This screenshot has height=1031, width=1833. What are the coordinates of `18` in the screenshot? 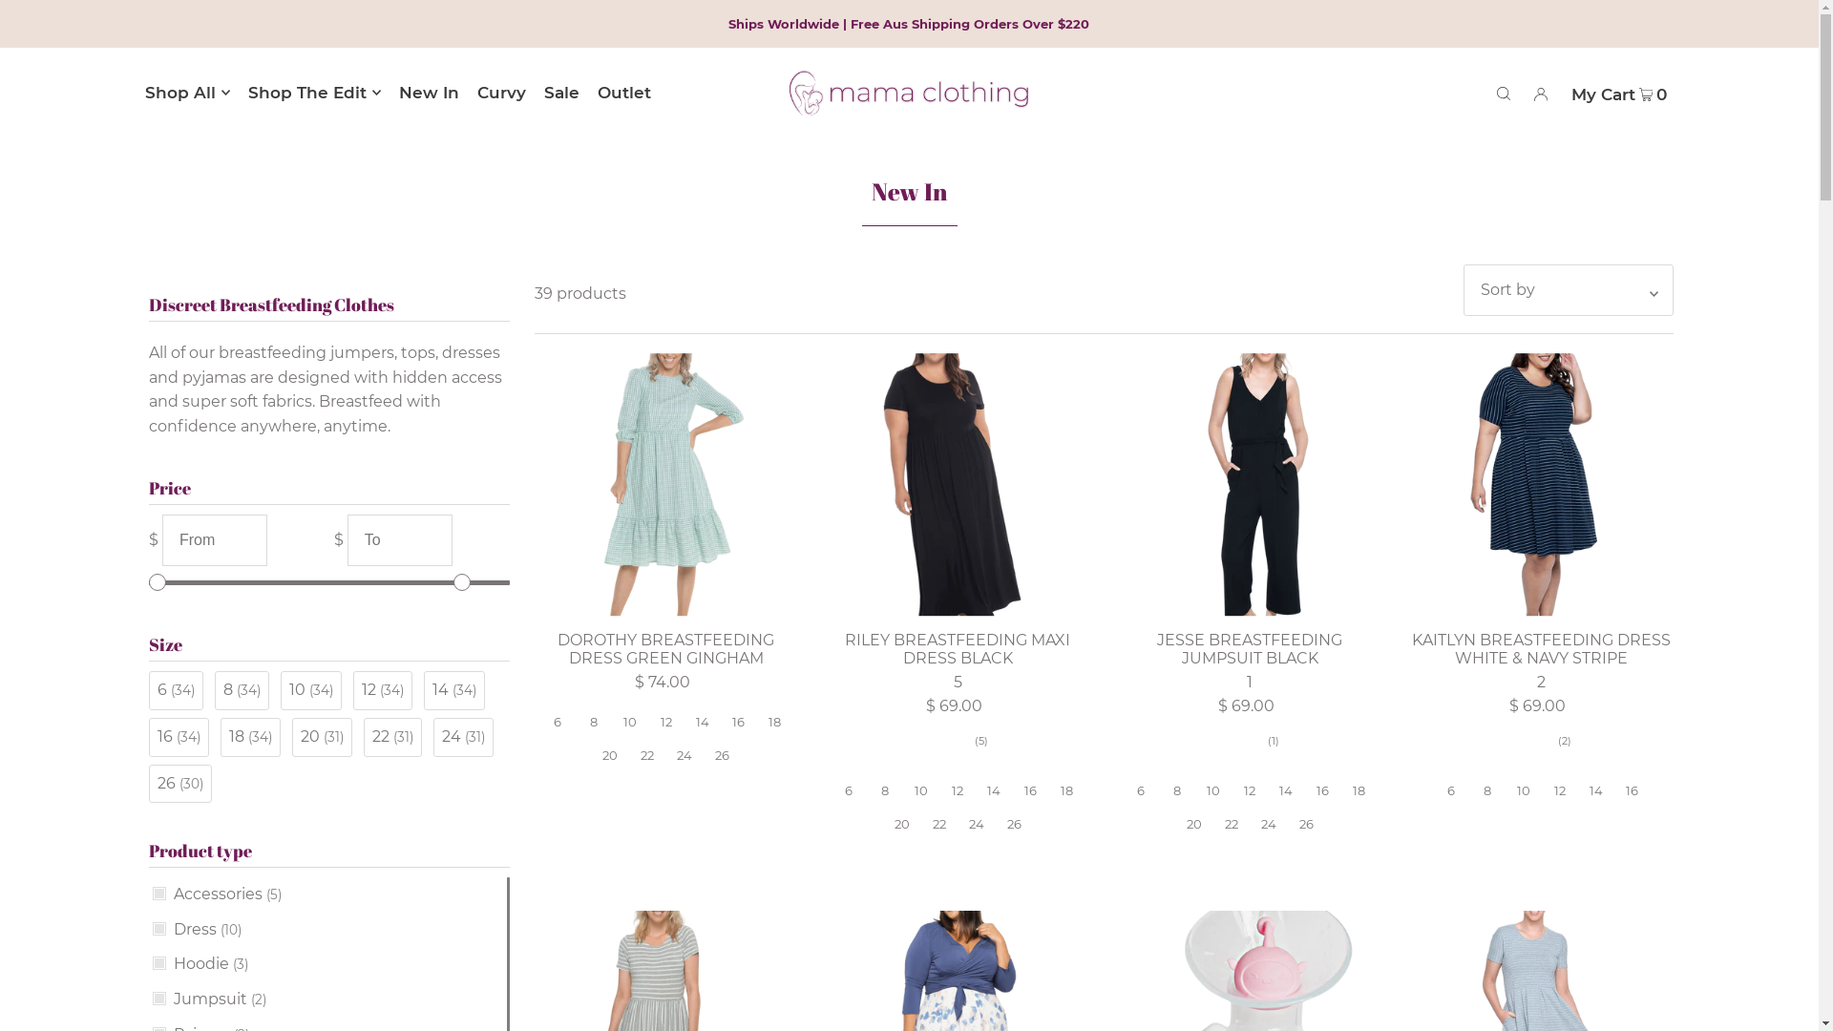 It's located at (1359, 791).